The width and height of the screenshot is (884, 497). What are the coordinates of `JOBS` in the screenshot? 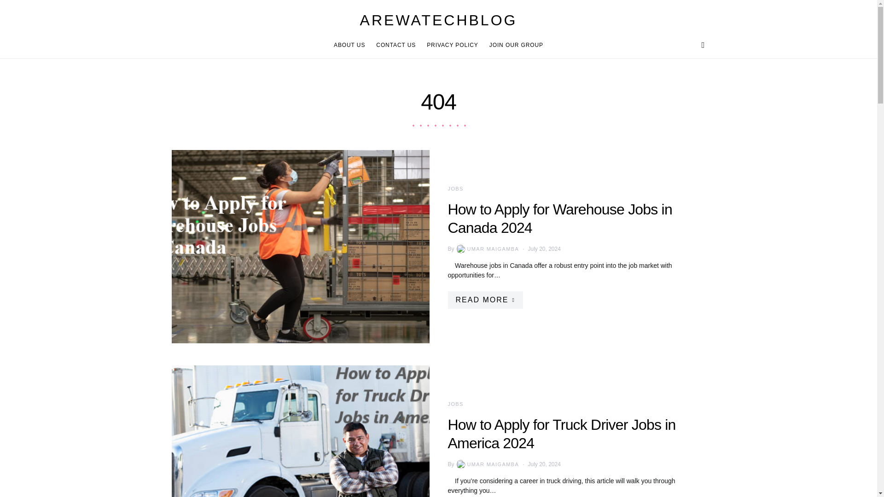 It's located at (455, 404).